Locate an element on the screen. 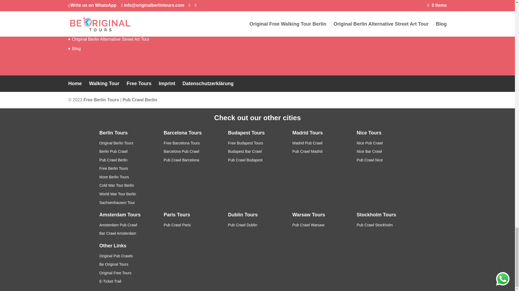  Pub Crawl Berlin is located at coordinates (140, 100).